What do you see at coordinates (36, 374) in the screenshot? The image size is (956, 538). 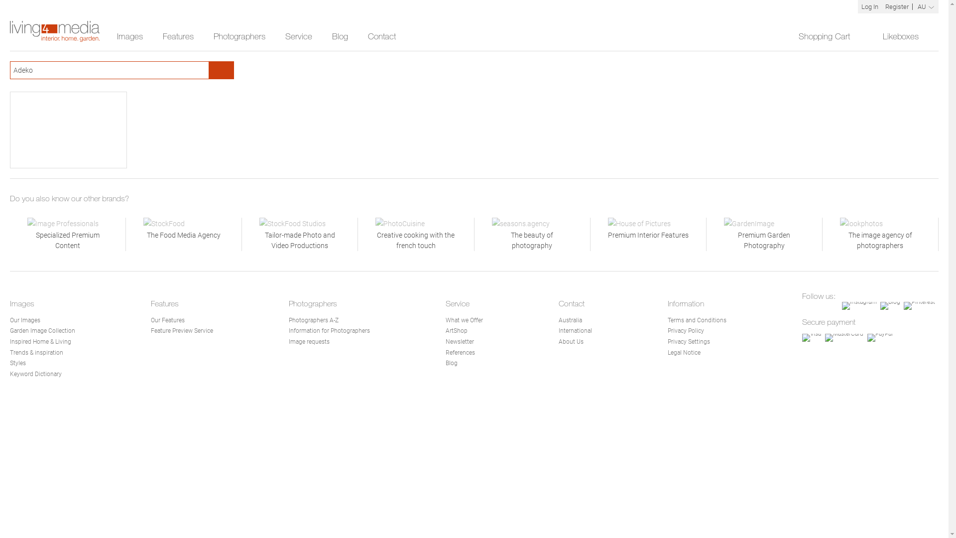 I see `Keyword Dictionary` at bounding box center [36, 374].